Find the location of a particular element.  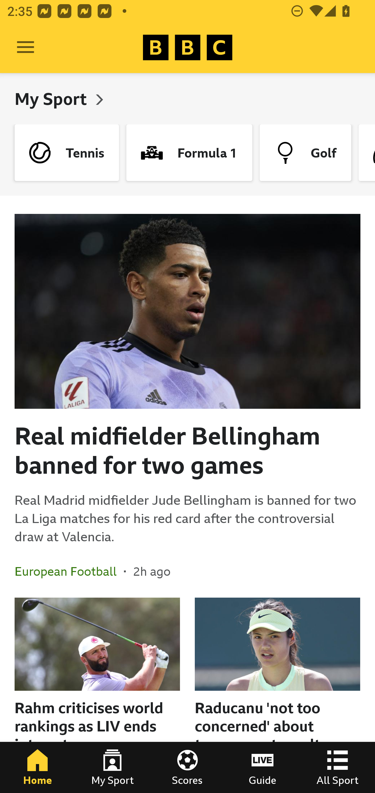

Guide is located at coordinates (262, 767).